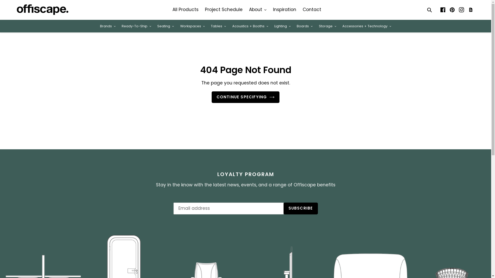 Image resolution: width=495 pixels, height=278 pixels. What do you see at coordinates (305, 26) in the screenshot?
I see `Boards` at bounding box center [305, 26].